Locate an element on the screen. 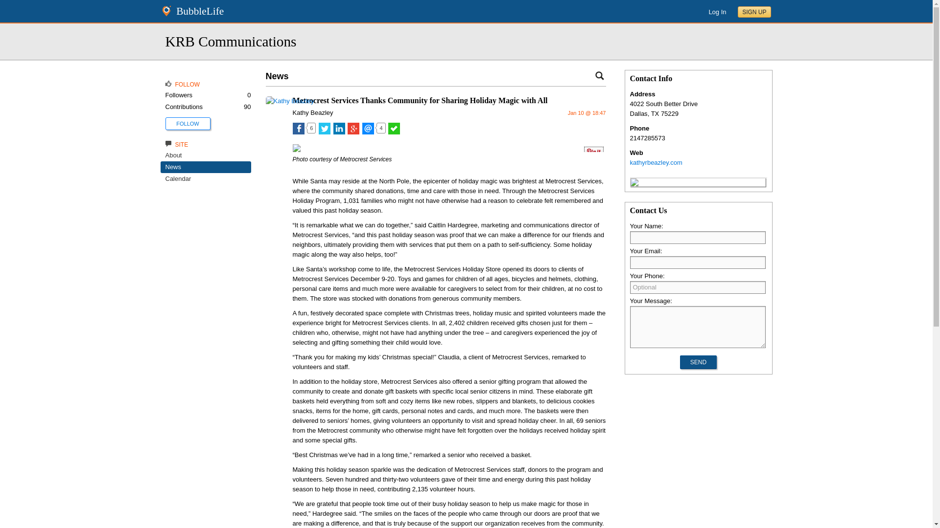 This screenshot has width=940, height=528. KRB Communications is located at coordinates (231, 41).